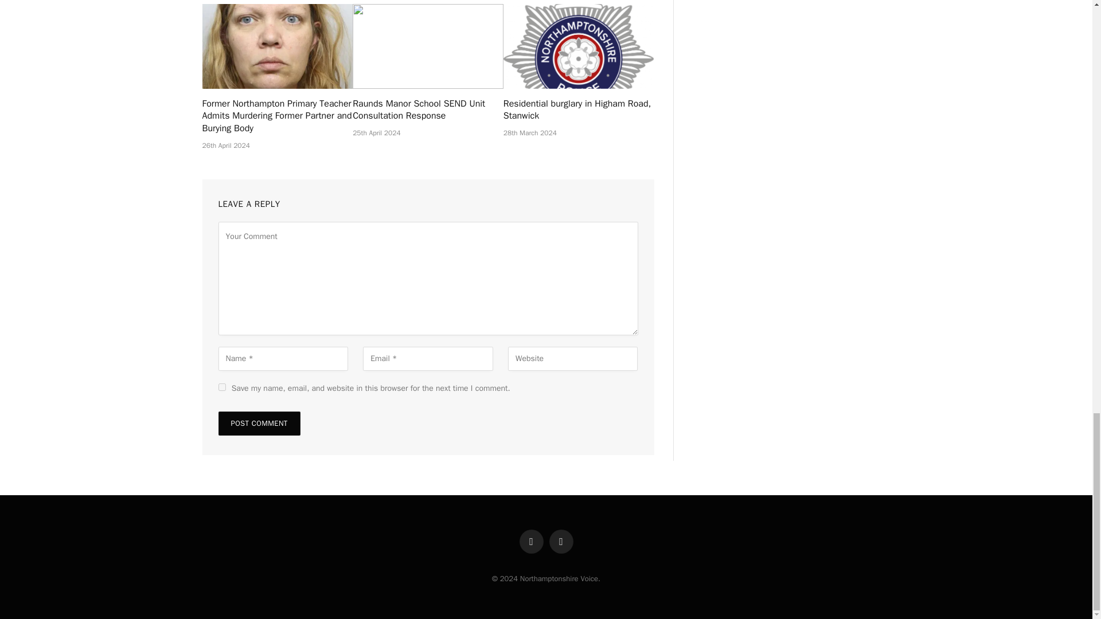 Image resolution: width=1101 pixels, height=619 pixels. Describe the element at coordinates (221, 386) in the screenshot. I see `yes` at that location.